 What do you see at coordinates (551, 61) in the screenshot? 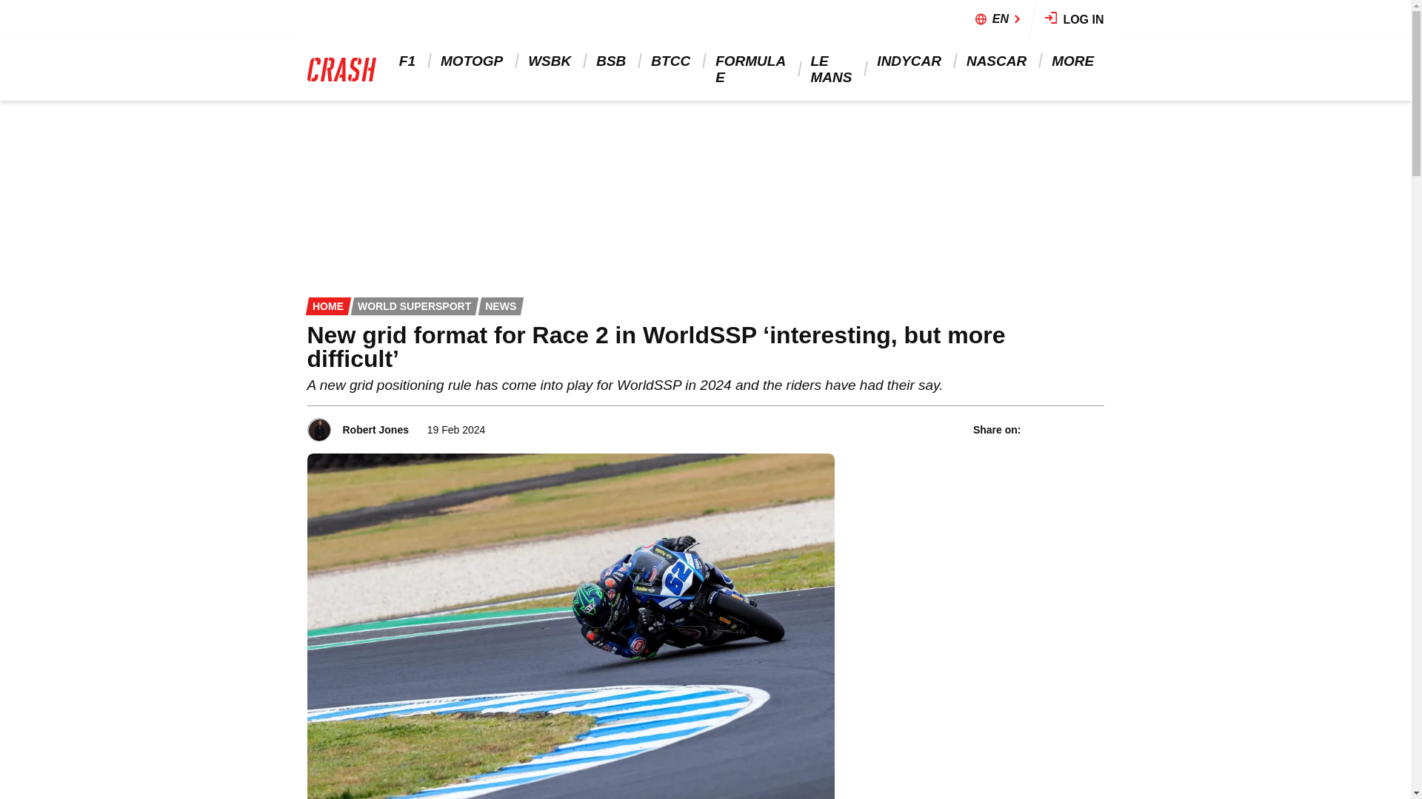
I see `WSBK` at bounding box center [551, 61].